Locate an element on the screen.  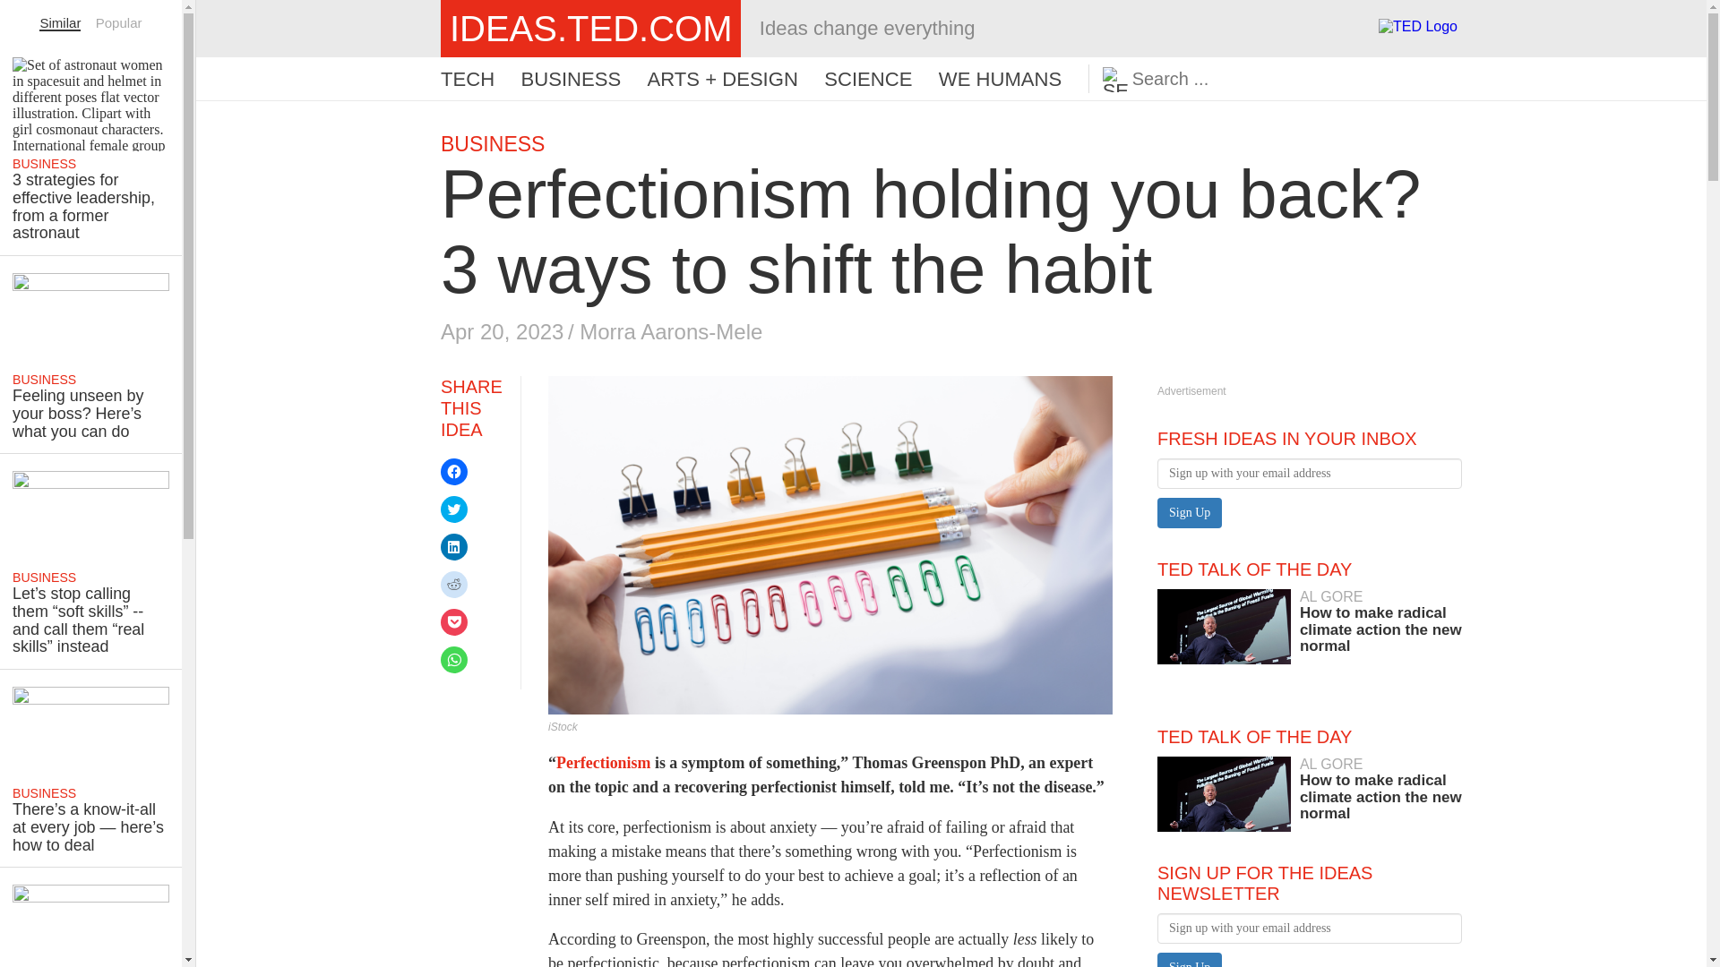
Similar is located at coordinates (670, 331).